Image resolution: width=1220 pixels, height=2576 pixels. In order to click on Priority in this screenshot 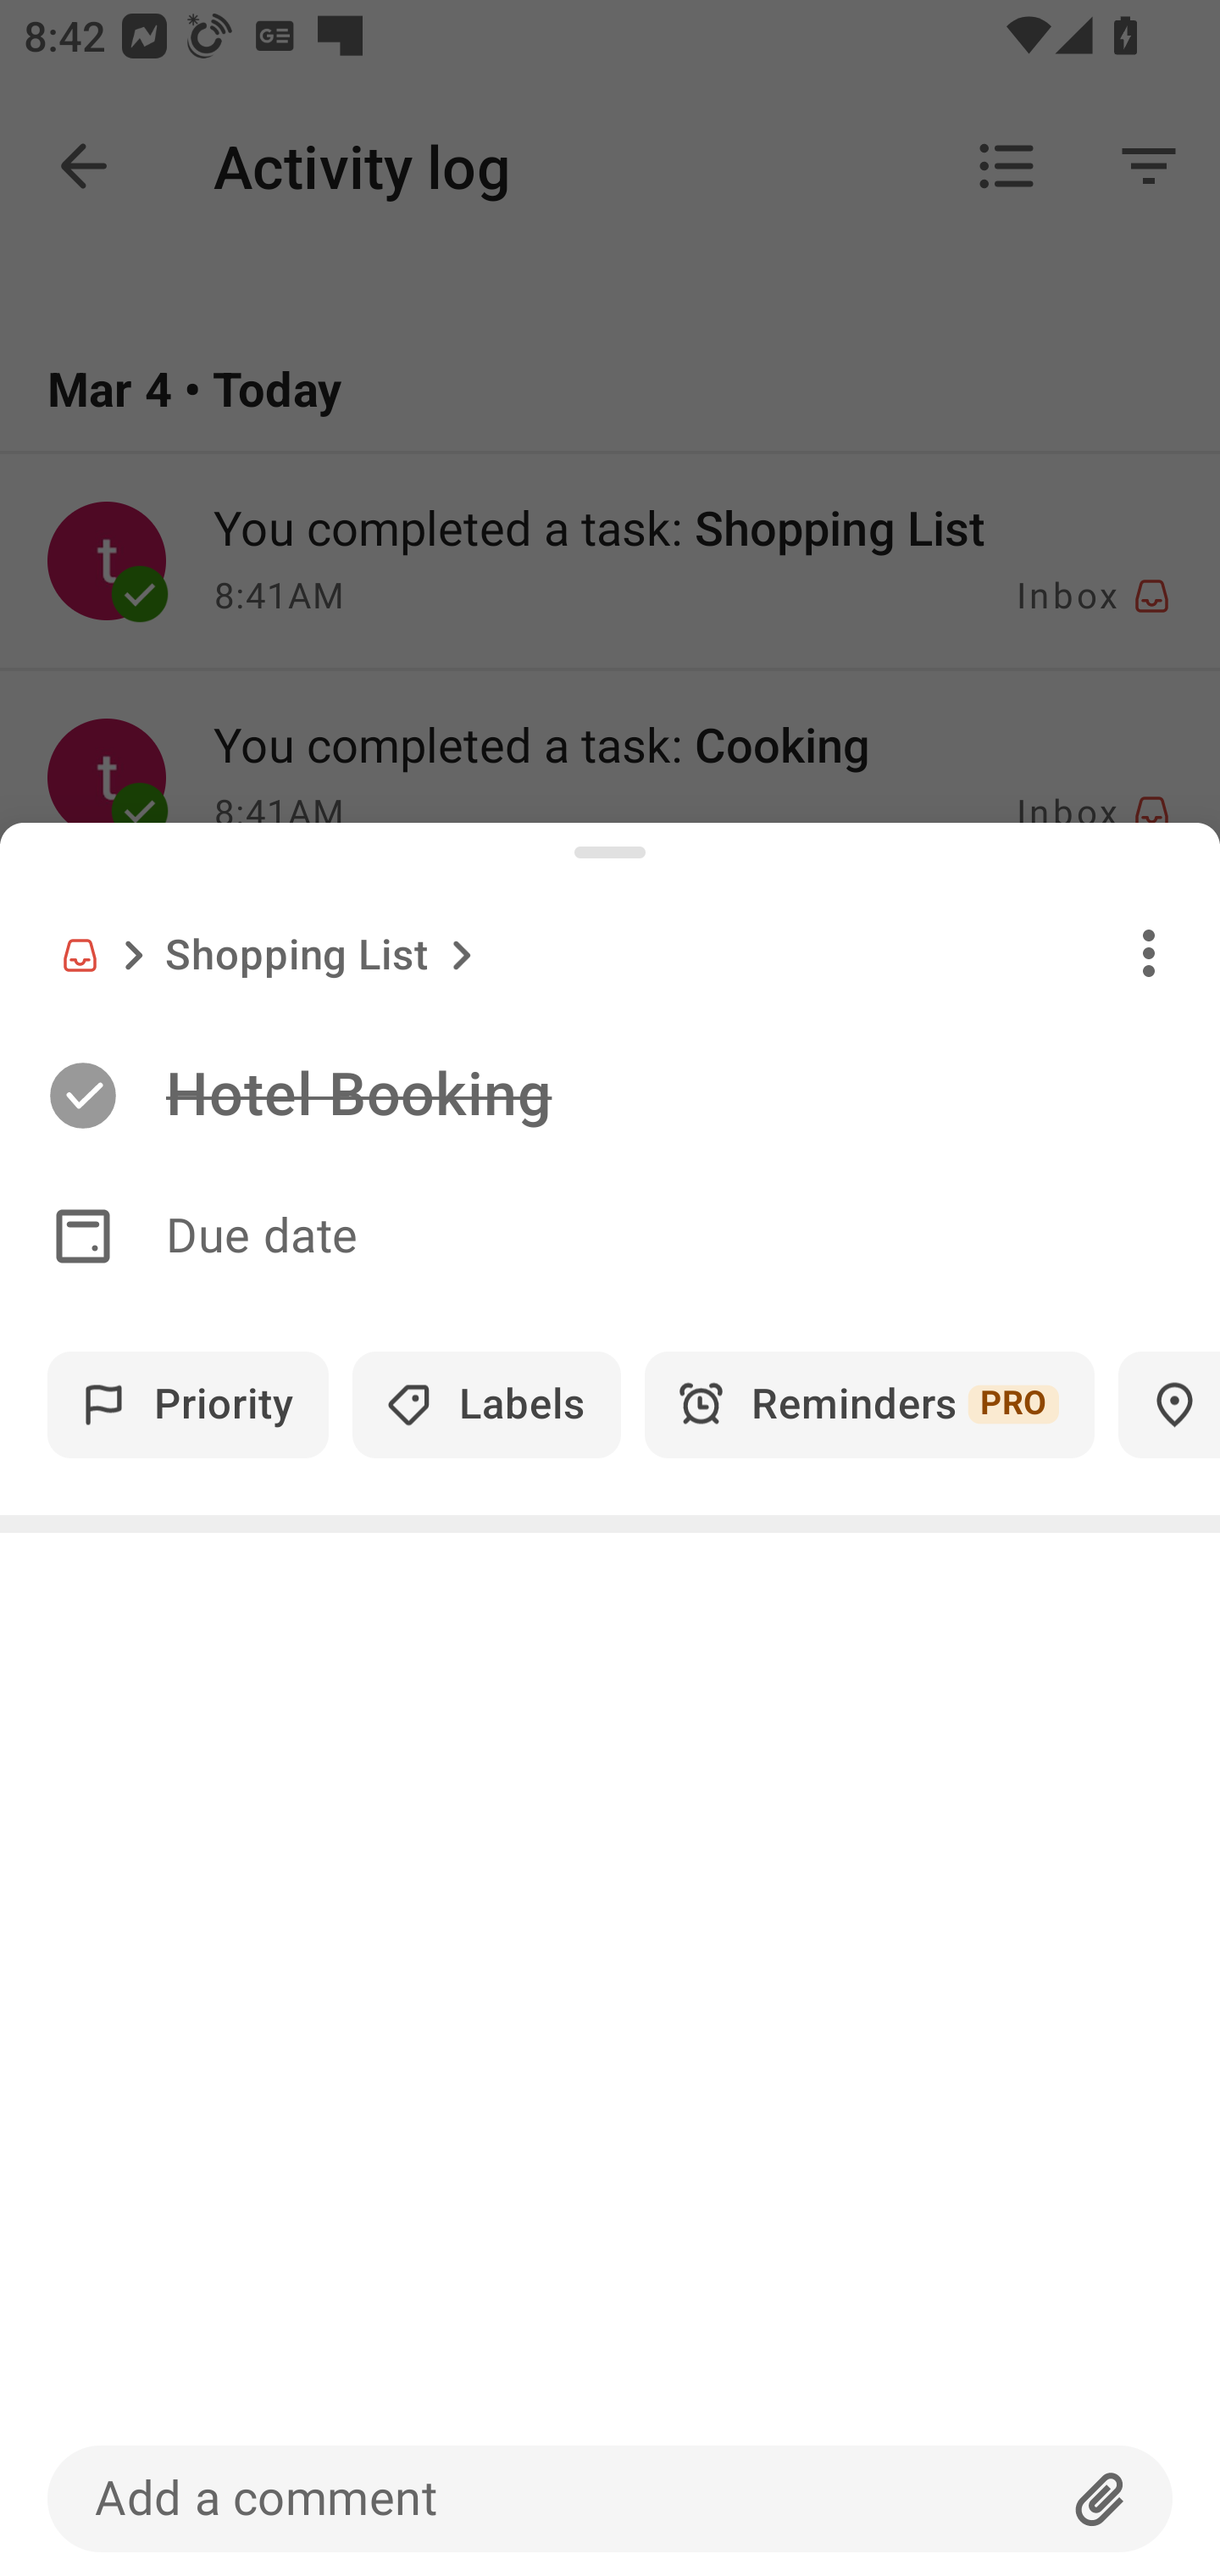, I will do `click(188, 1405)`.